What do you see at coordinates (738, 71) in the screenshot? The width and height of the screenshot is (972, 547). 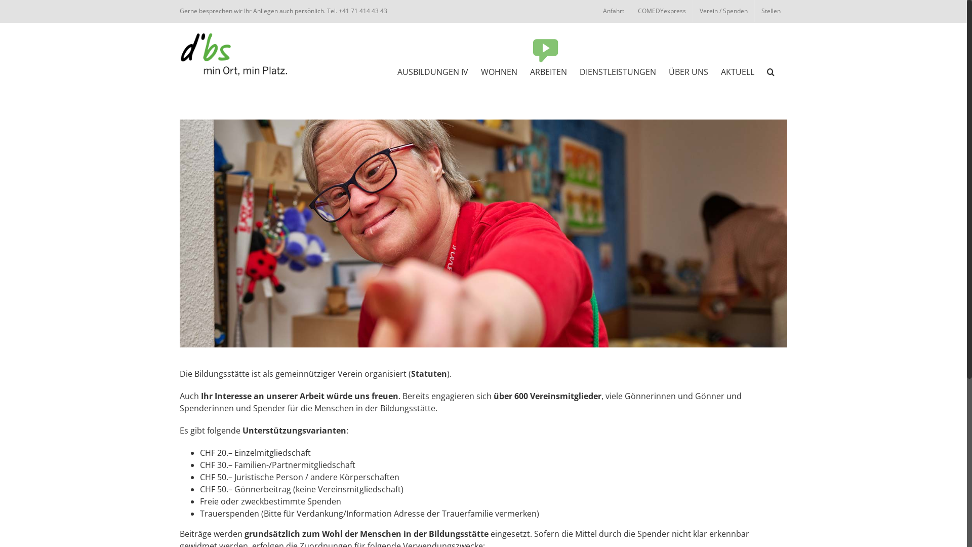 I see `AKTUELL` at bounding box center [738, 71].